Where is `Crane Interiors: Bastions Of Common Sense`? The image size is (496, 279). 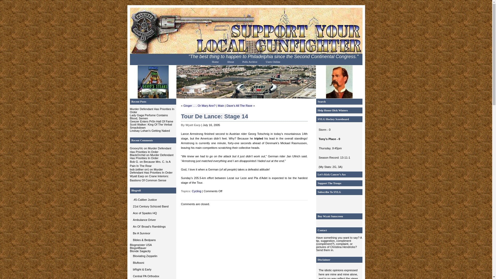 Crane Interiors: Bastions Of Common Sense is located at coordinates (149, 178).